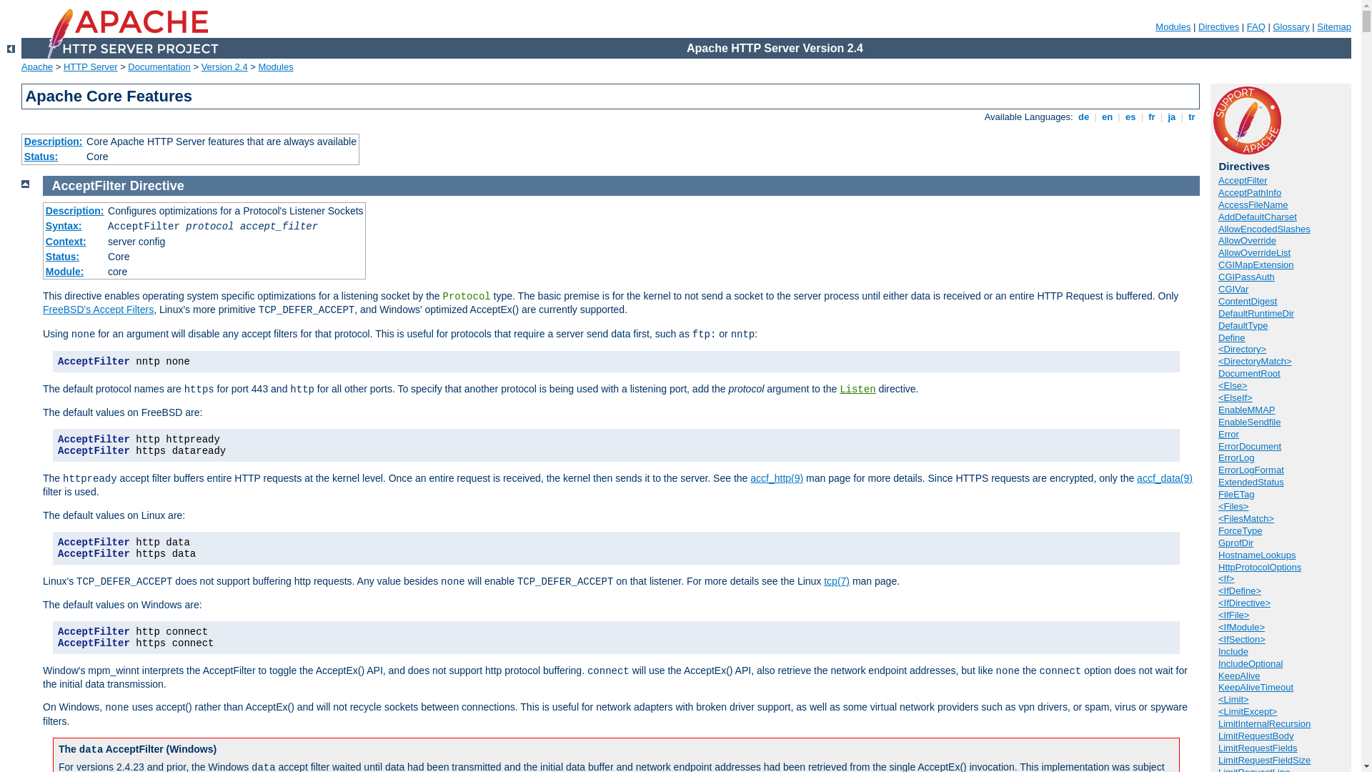 Image resolution: width=1372 pixels, height=772 pixels. What do you see at coordinates (224, 67) in the screenshot?
I see `Version 2.4` at bounding box center [224, 67].